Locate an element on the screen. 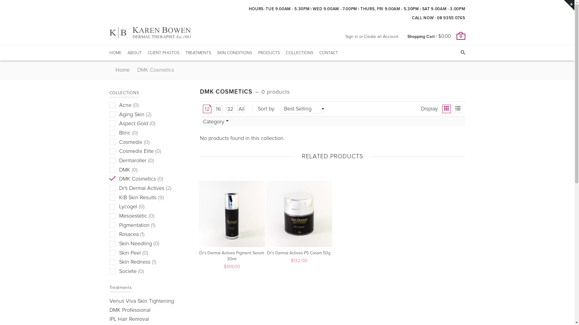 This screenshot has width=579, height=325. HOME is located at coordinates (115, 53).